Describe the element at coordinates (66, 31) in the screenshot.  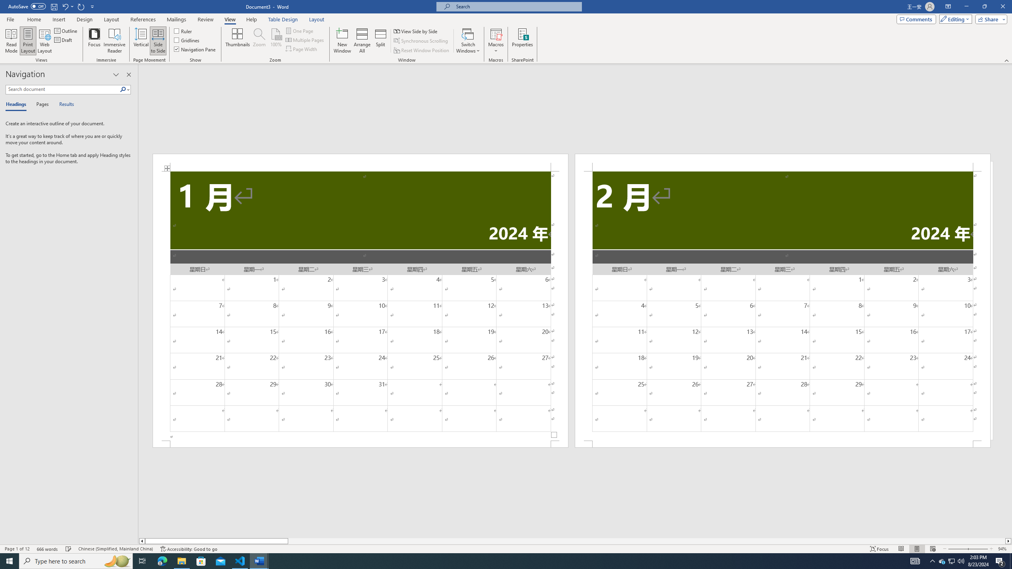
I see `Outline` at that location.